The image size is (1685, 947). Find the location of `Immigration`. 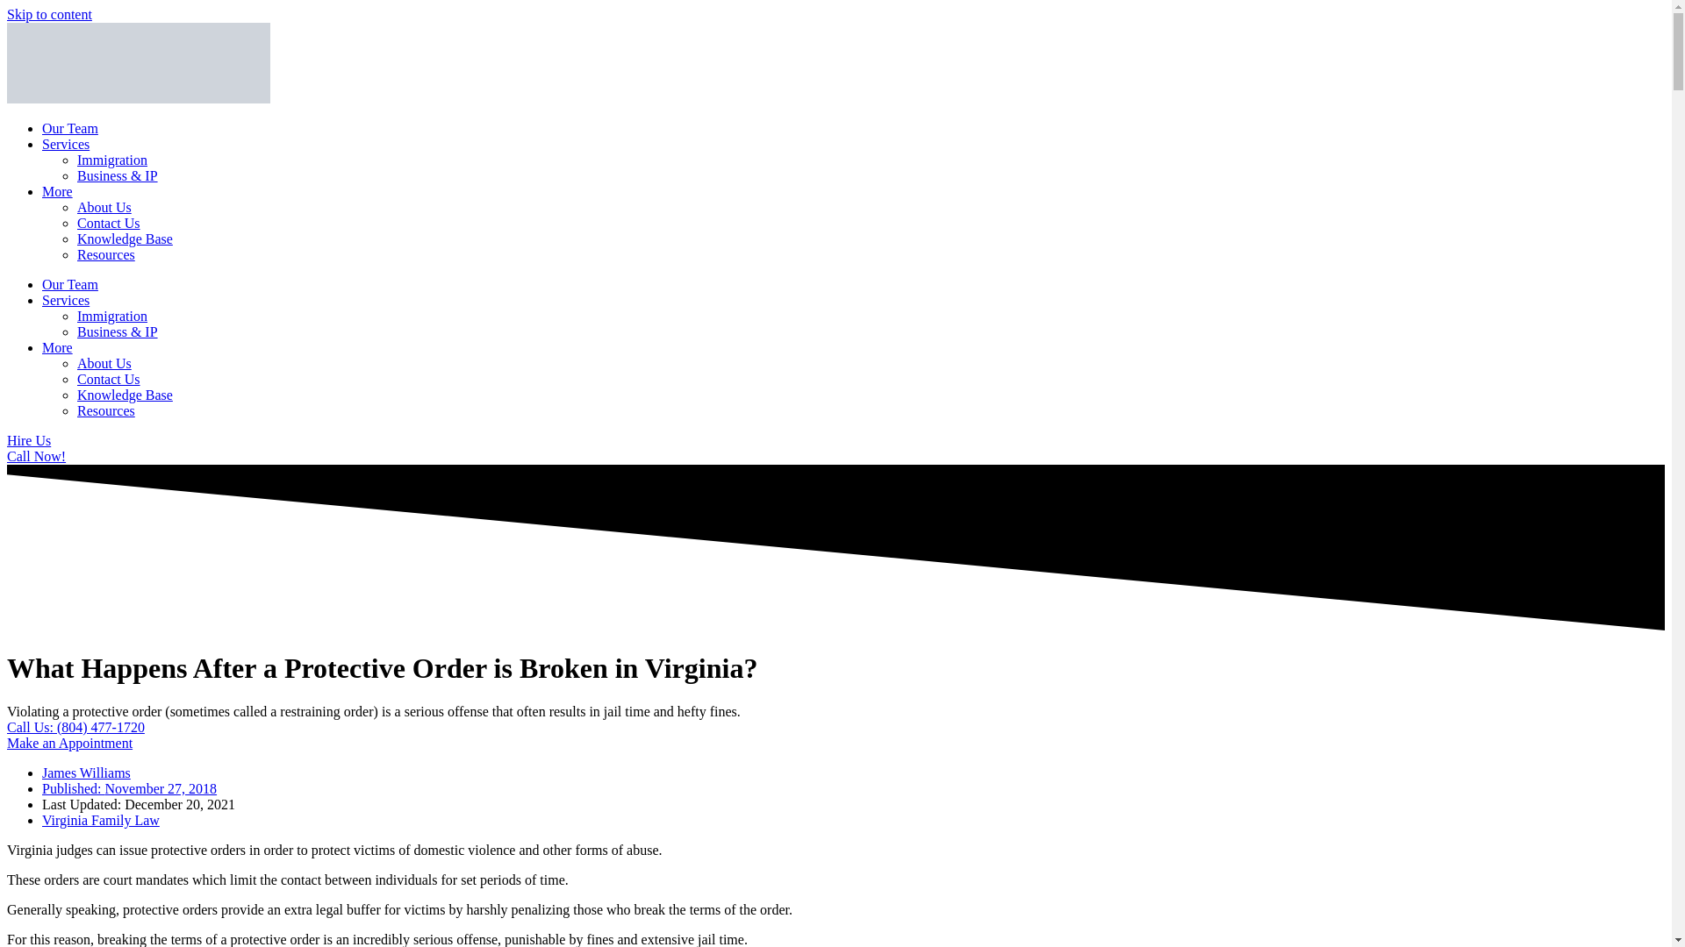

Immigration is located at coordinates (112, 160).